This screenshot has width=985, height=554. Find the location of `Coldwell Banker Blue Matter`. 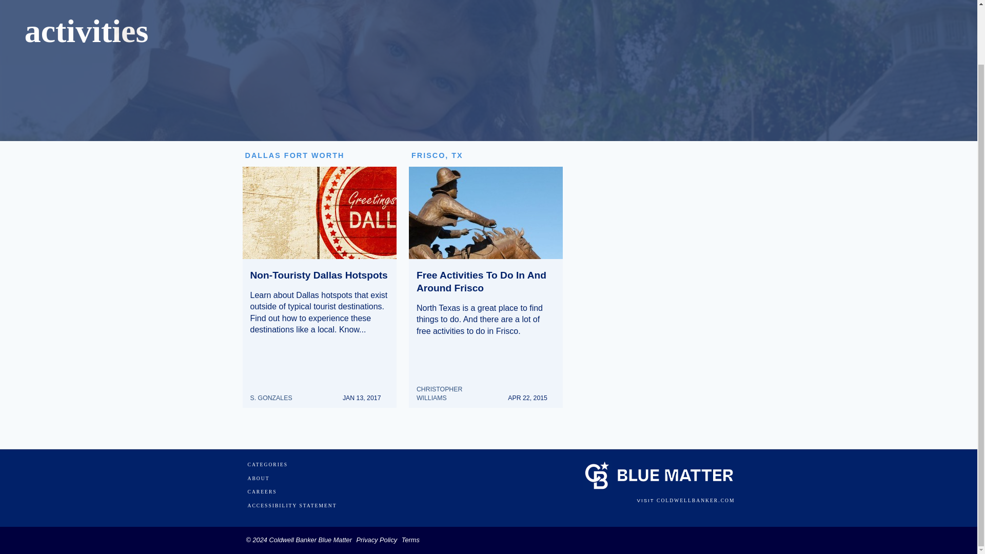

Coldwell Banker Blue Matter is located at coordinates (310, 540).